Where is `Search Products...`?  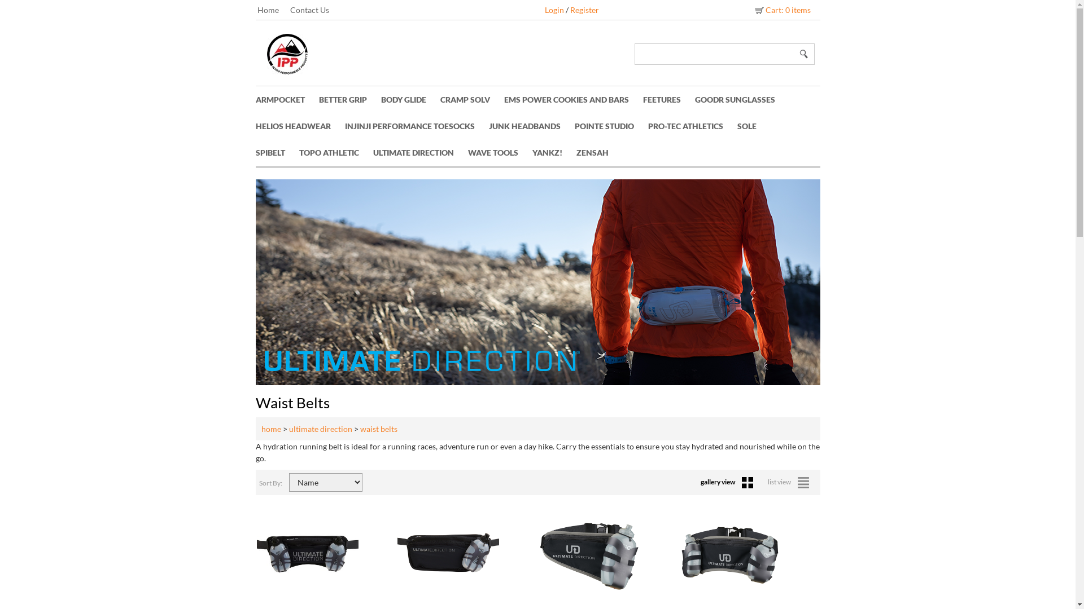 Search Products... is located at coordinates (715, 54).